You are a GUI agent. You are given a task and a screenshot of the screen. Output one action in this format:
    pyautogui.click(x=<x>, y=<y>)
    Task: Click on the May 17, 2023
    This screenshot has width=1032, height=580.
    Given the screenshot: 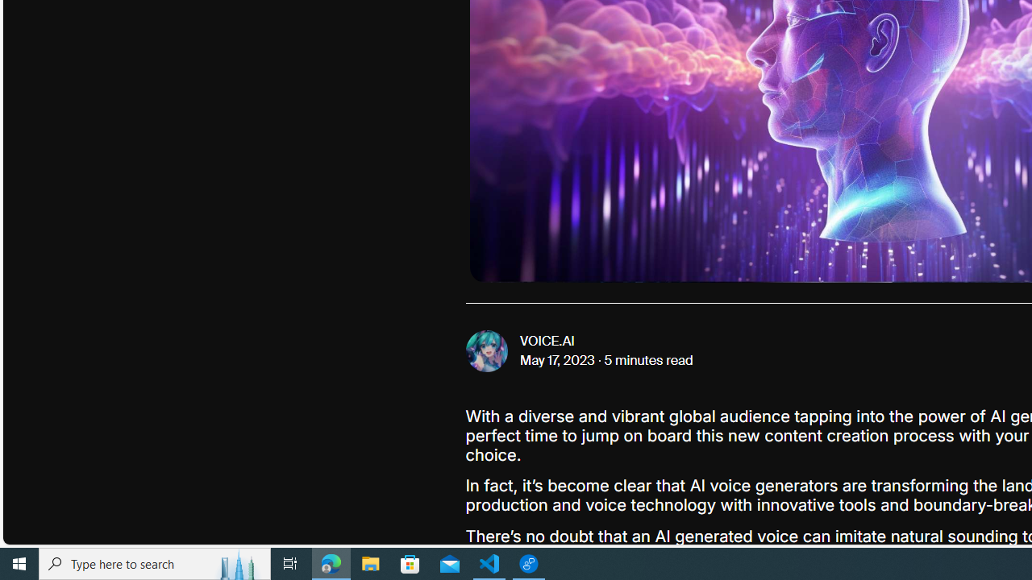 What is the action you would take?
    pyautogui.click(x=558, y=361)
    